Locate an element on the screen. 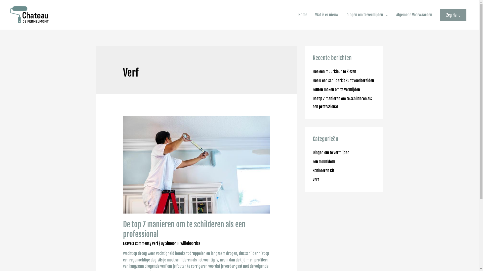 This screenshot has width=483, height=271. Verf is located at coordinates (155, 243).